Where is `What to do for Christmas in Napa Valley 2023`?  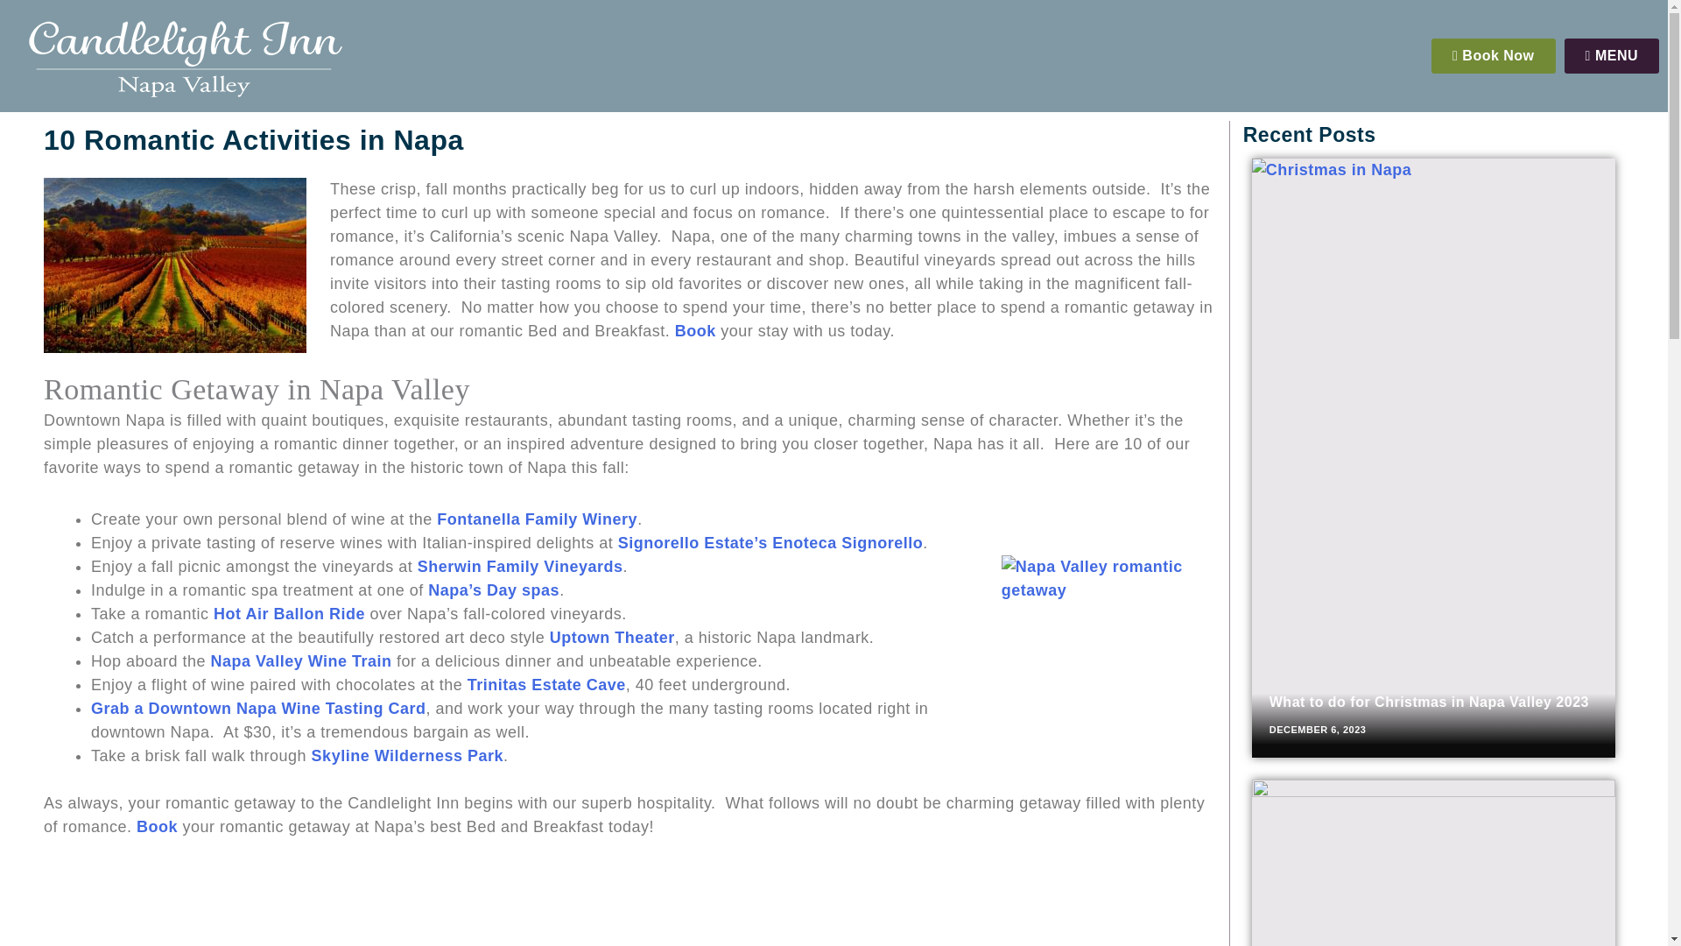 What to do for Christmas in Napa Valley 2023 is located at coordinates (1429, 702).